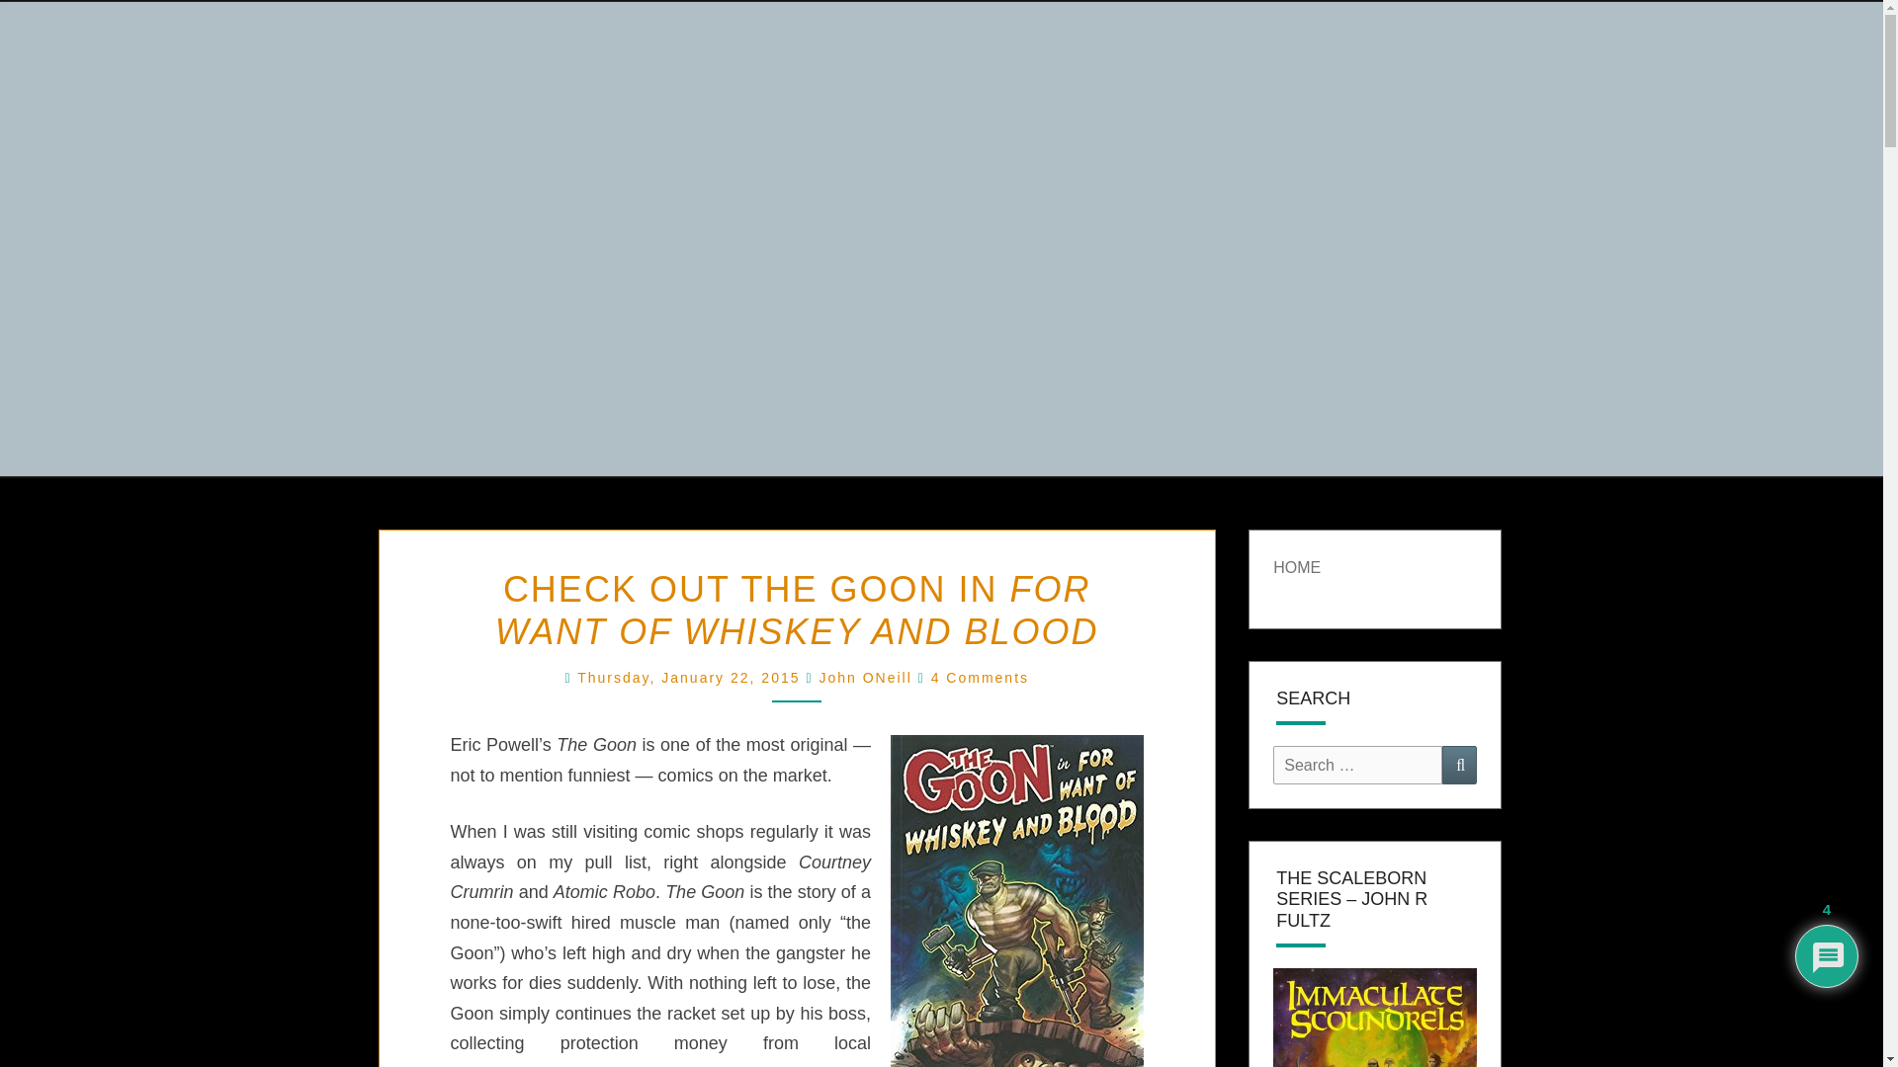 The image size is (1898, 1067). I want to click on John ONeill, so click(864, 678).